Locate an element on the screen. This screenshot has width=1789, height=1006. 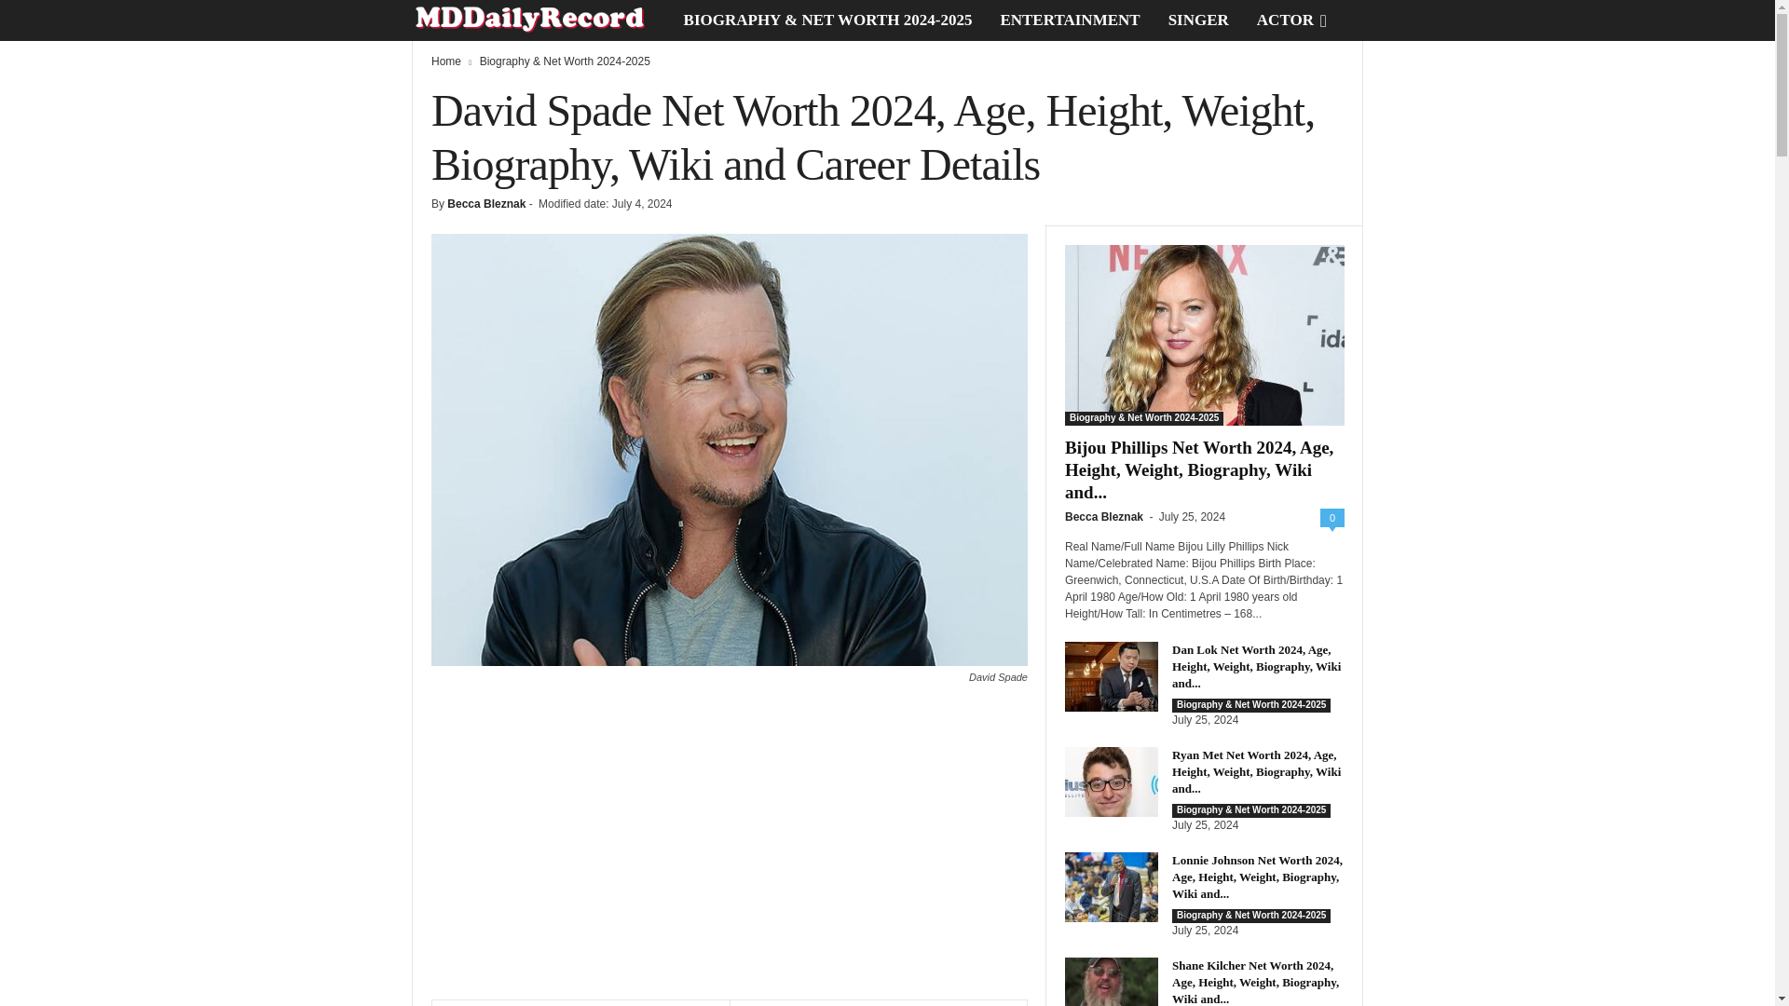
MD Daily Record is located at coordinates (540, 20).